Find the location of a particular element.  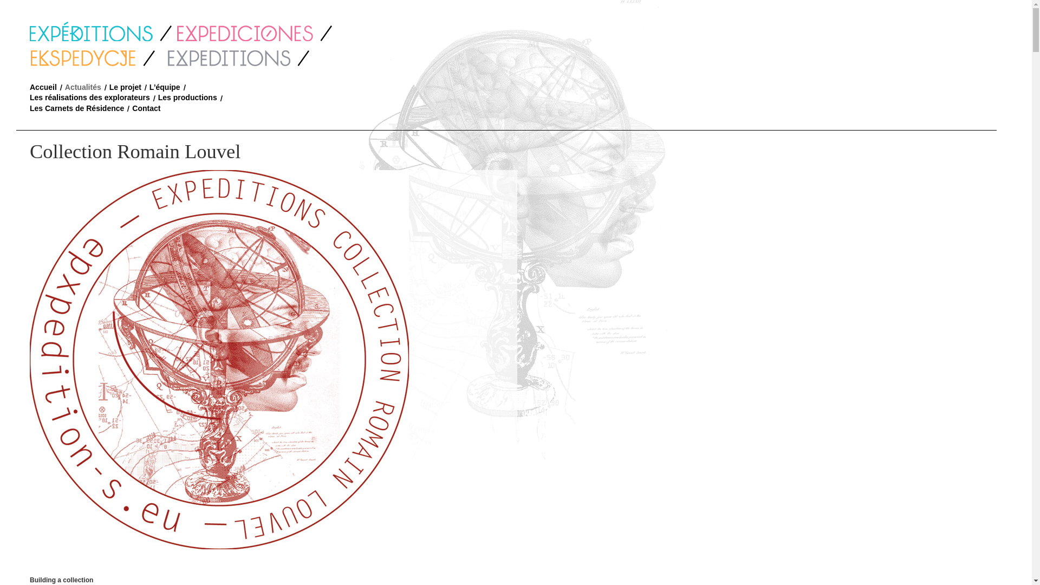

Le projet is located at coordinates (125, 87).